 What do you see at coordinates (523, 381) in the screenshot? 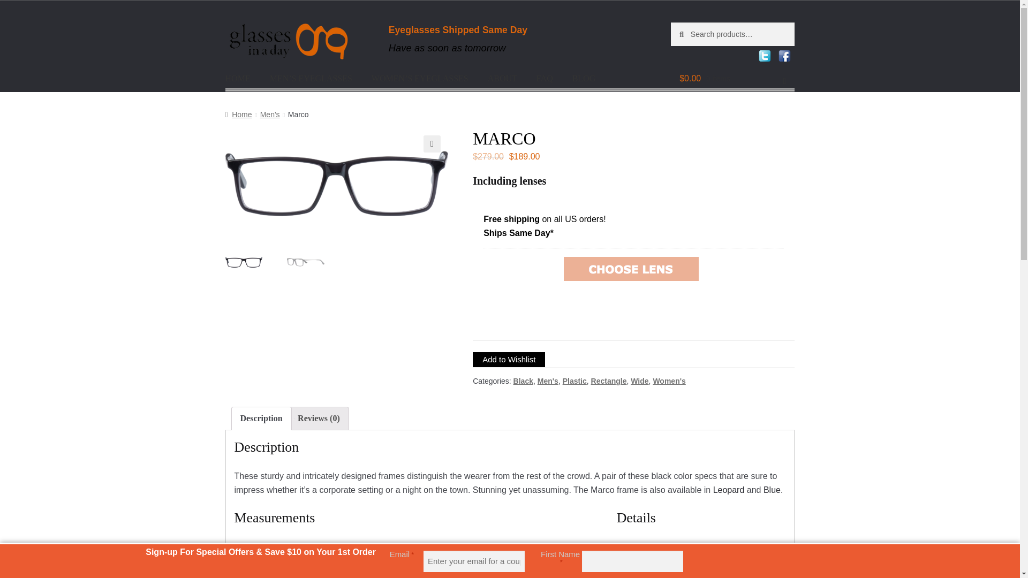
I see `Black` at bounding box center [523, 381].